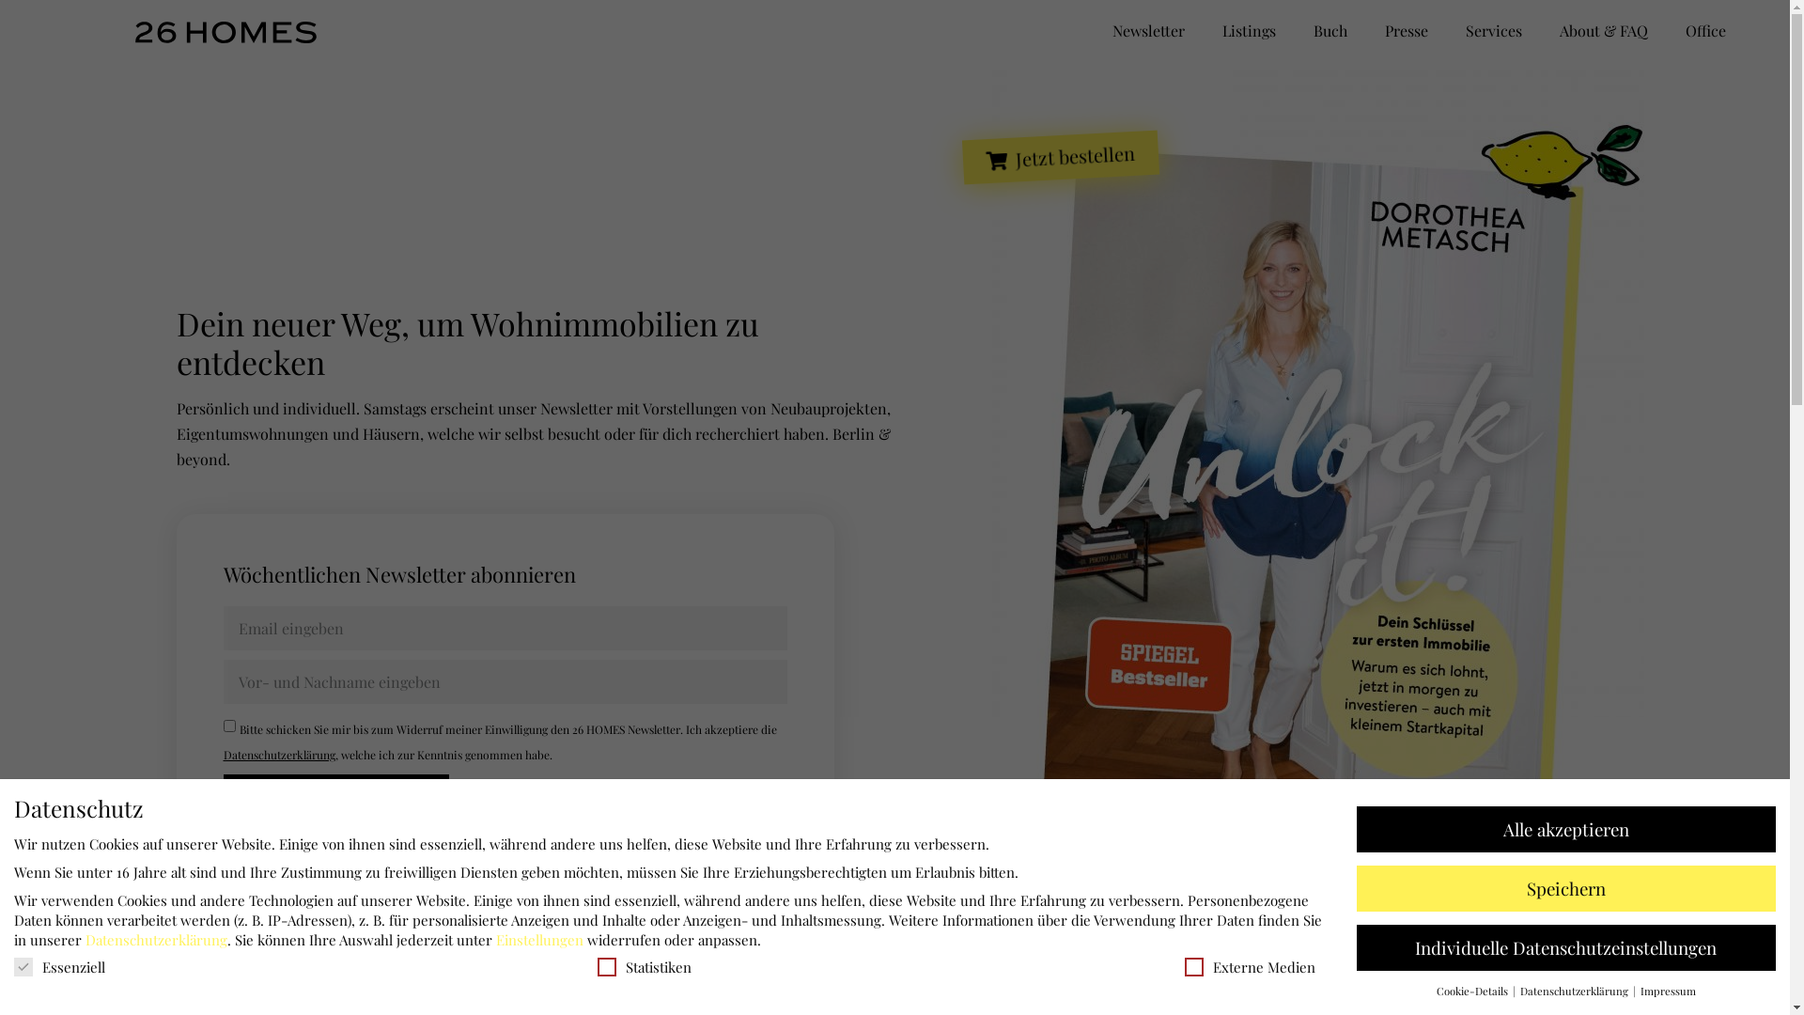  Describe the element at coordinates (1407, 31) in the screenshot. I see `Presse` at that location.